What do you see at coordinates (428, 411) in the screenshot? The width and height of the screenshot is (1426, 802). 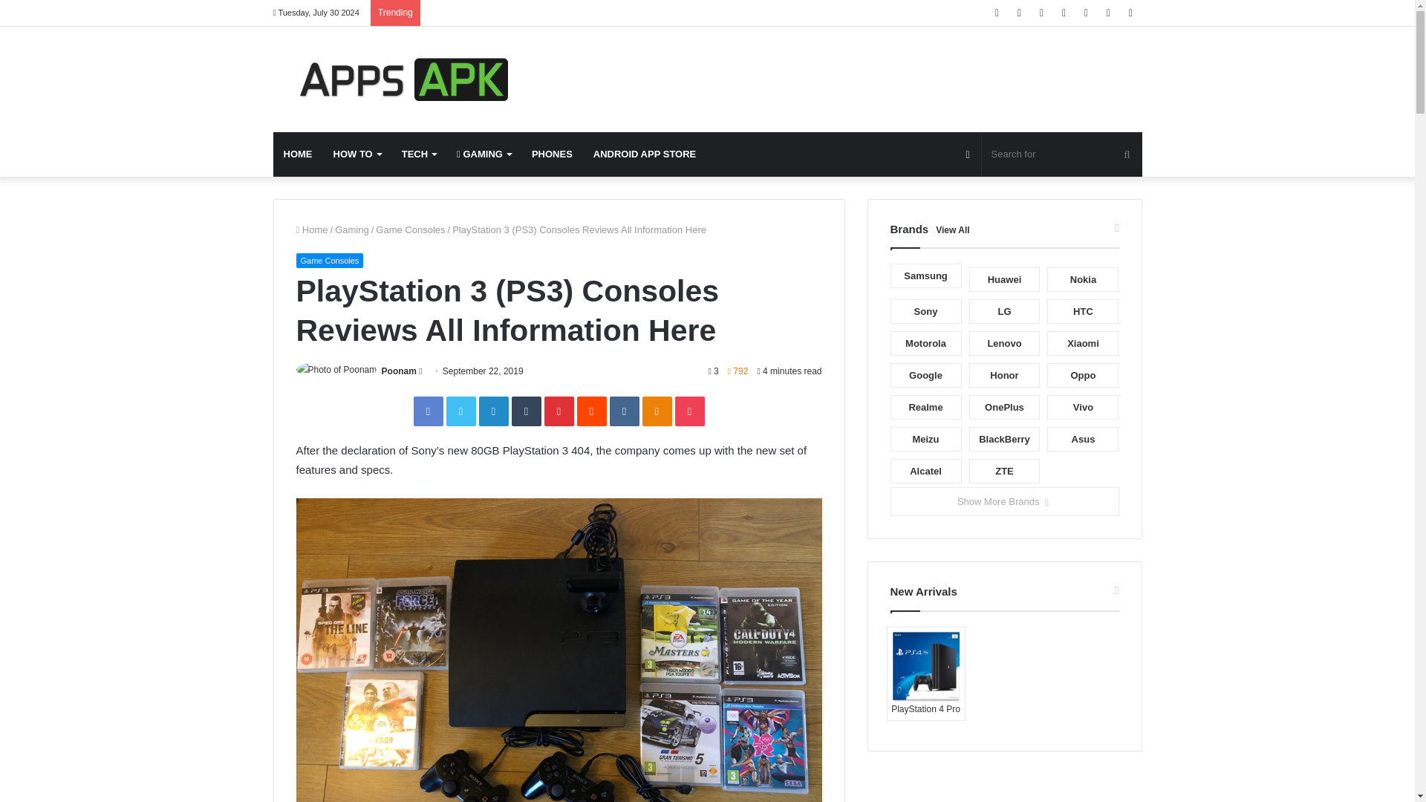 I see `Facebook` at bounding box center [428, 411].